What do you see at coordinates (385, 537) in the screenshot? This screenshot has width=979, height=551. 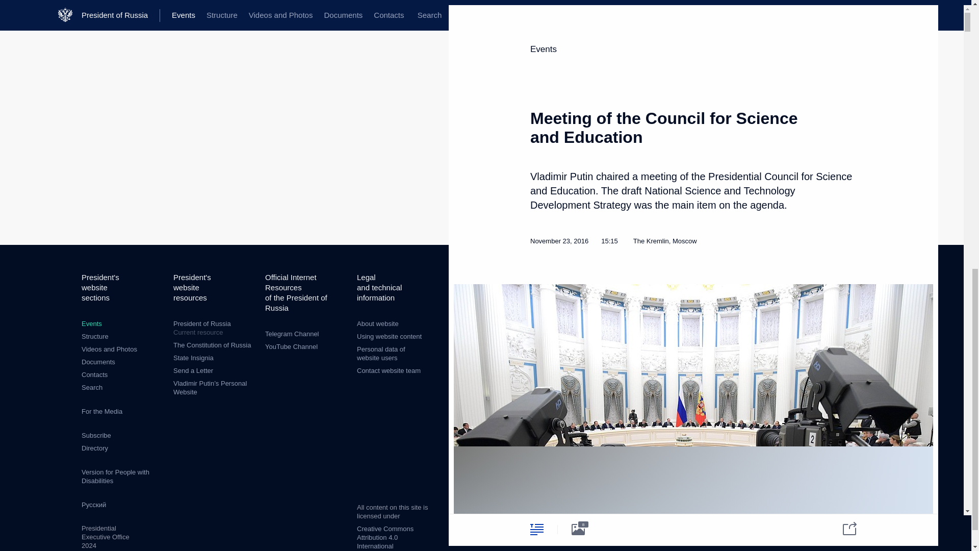 I see `Creative Commons Attribution 4.0 International` at bounding box center [385, 537].